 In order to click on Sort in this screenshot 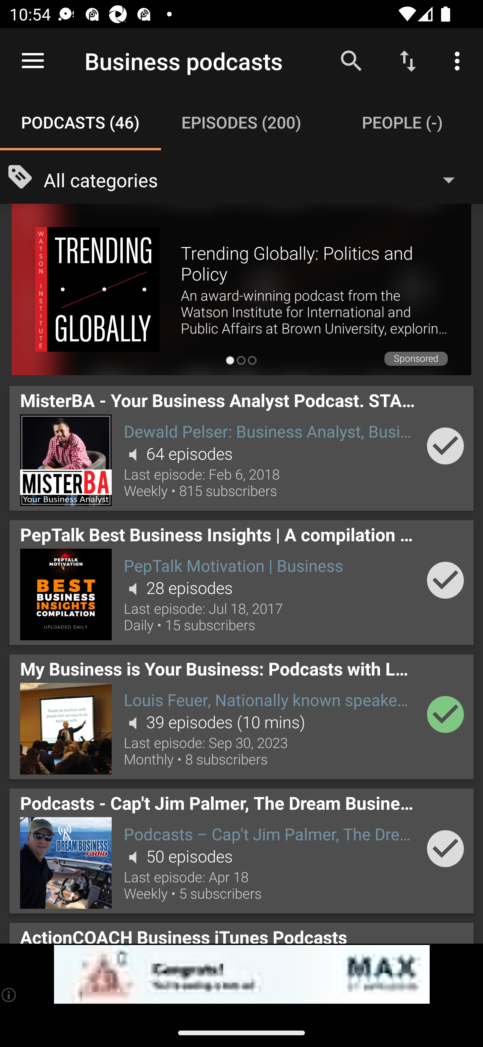, I will do `click(408, 60)`.